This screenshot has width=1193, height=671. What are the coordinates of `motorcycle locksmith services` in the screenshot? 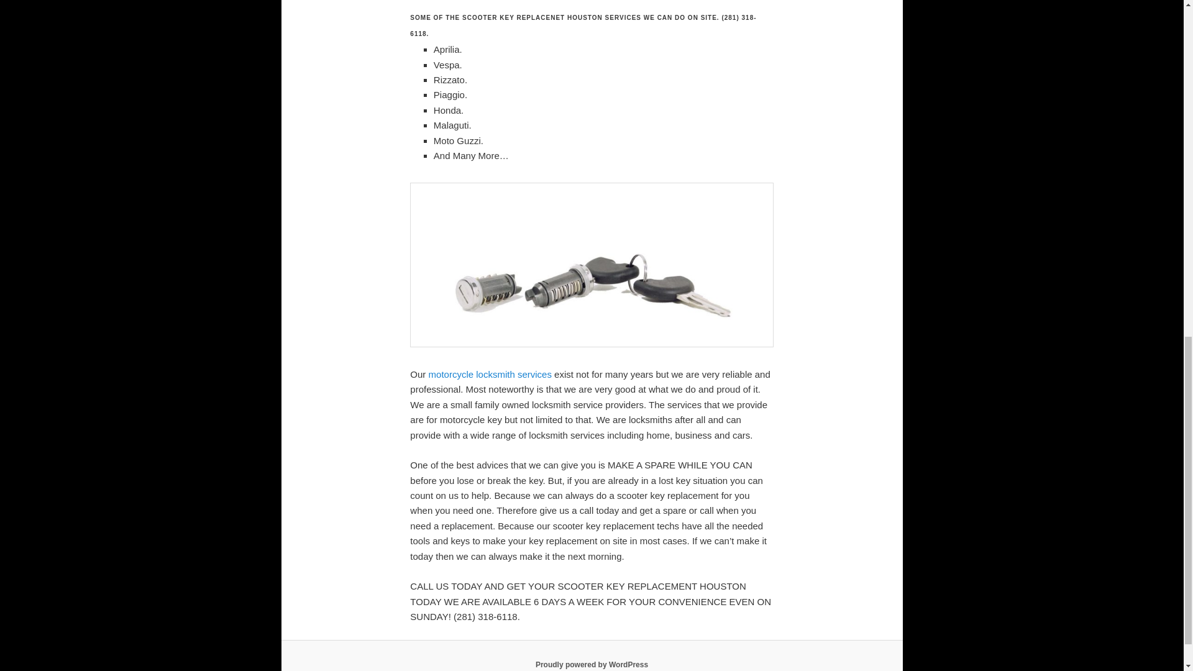 It's located at (490, 374).